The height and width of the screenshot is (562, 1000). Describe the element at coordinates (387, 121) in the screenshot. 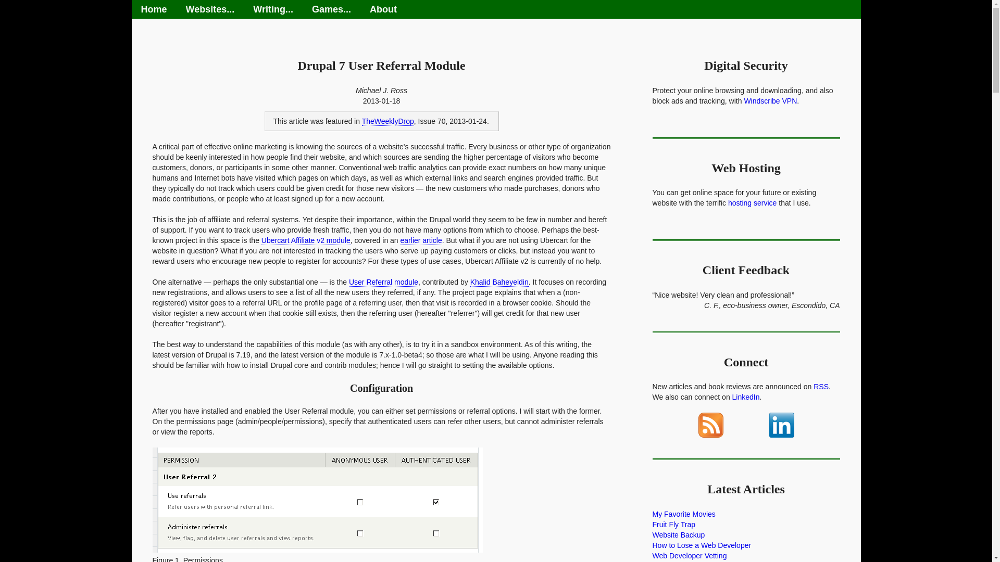

I see `TheWeeklyDrop` at that location.